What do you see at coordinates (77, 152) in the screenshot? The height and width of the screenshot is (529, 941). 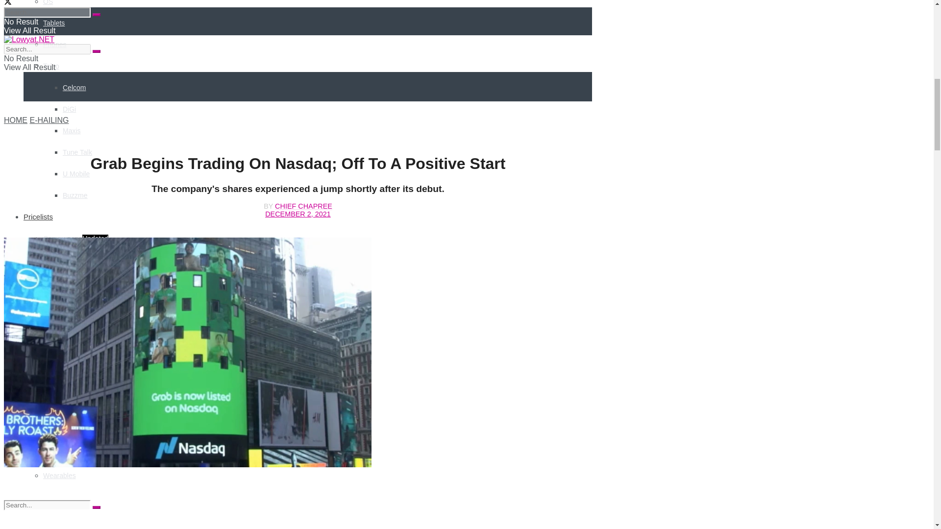 I see `Tune Talk` at bounding box center [77, 152].